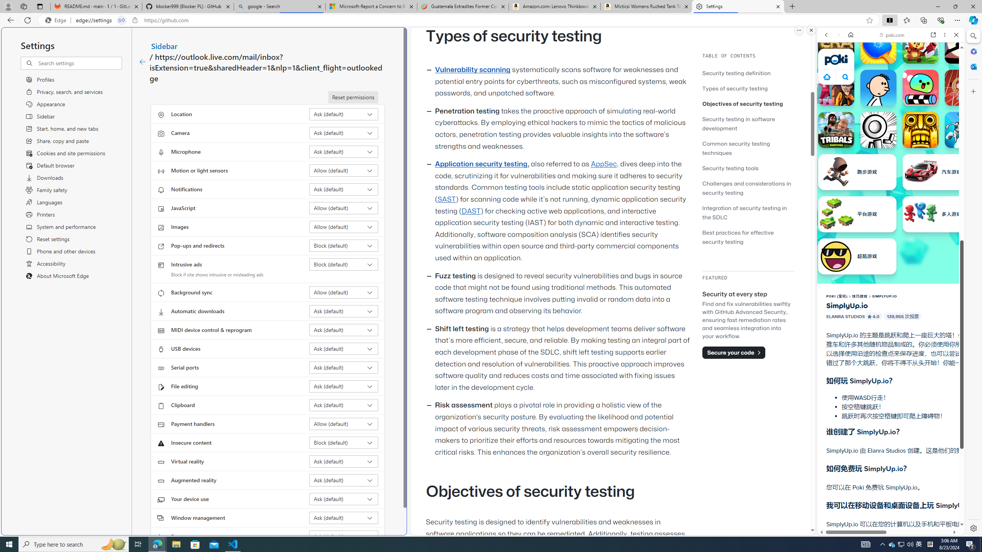 The image size is (982, 552). What do you see at coordinates (938, 274) in the screenshot?
I see `Show More Games for Girls` at bounding box center [938, 274].